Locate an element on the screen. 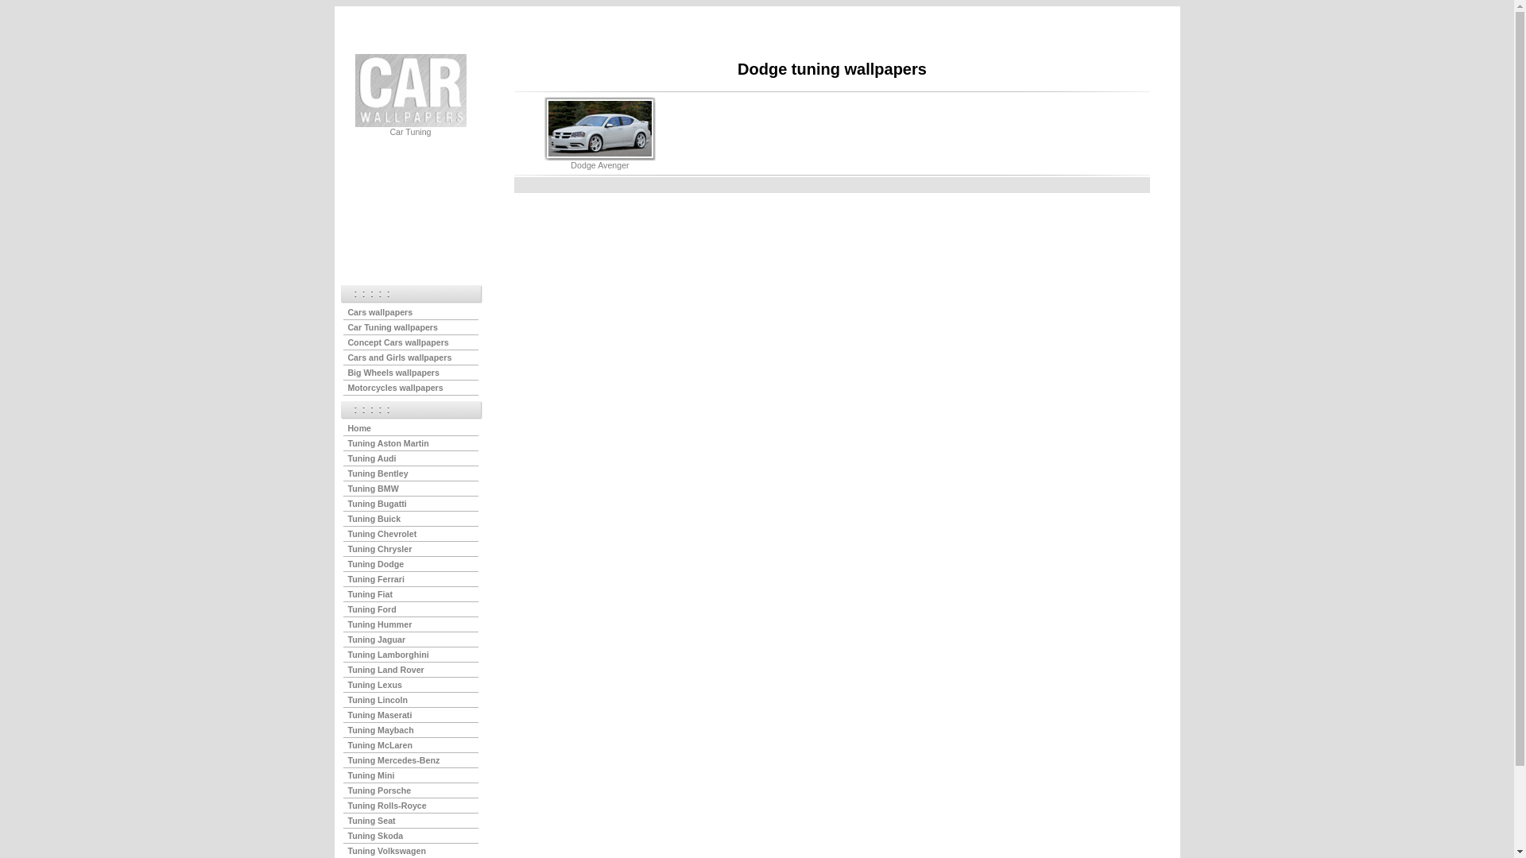 This screenshot has width=1526, height=858. Tuning Lexus is located at coordinates (374, 685).